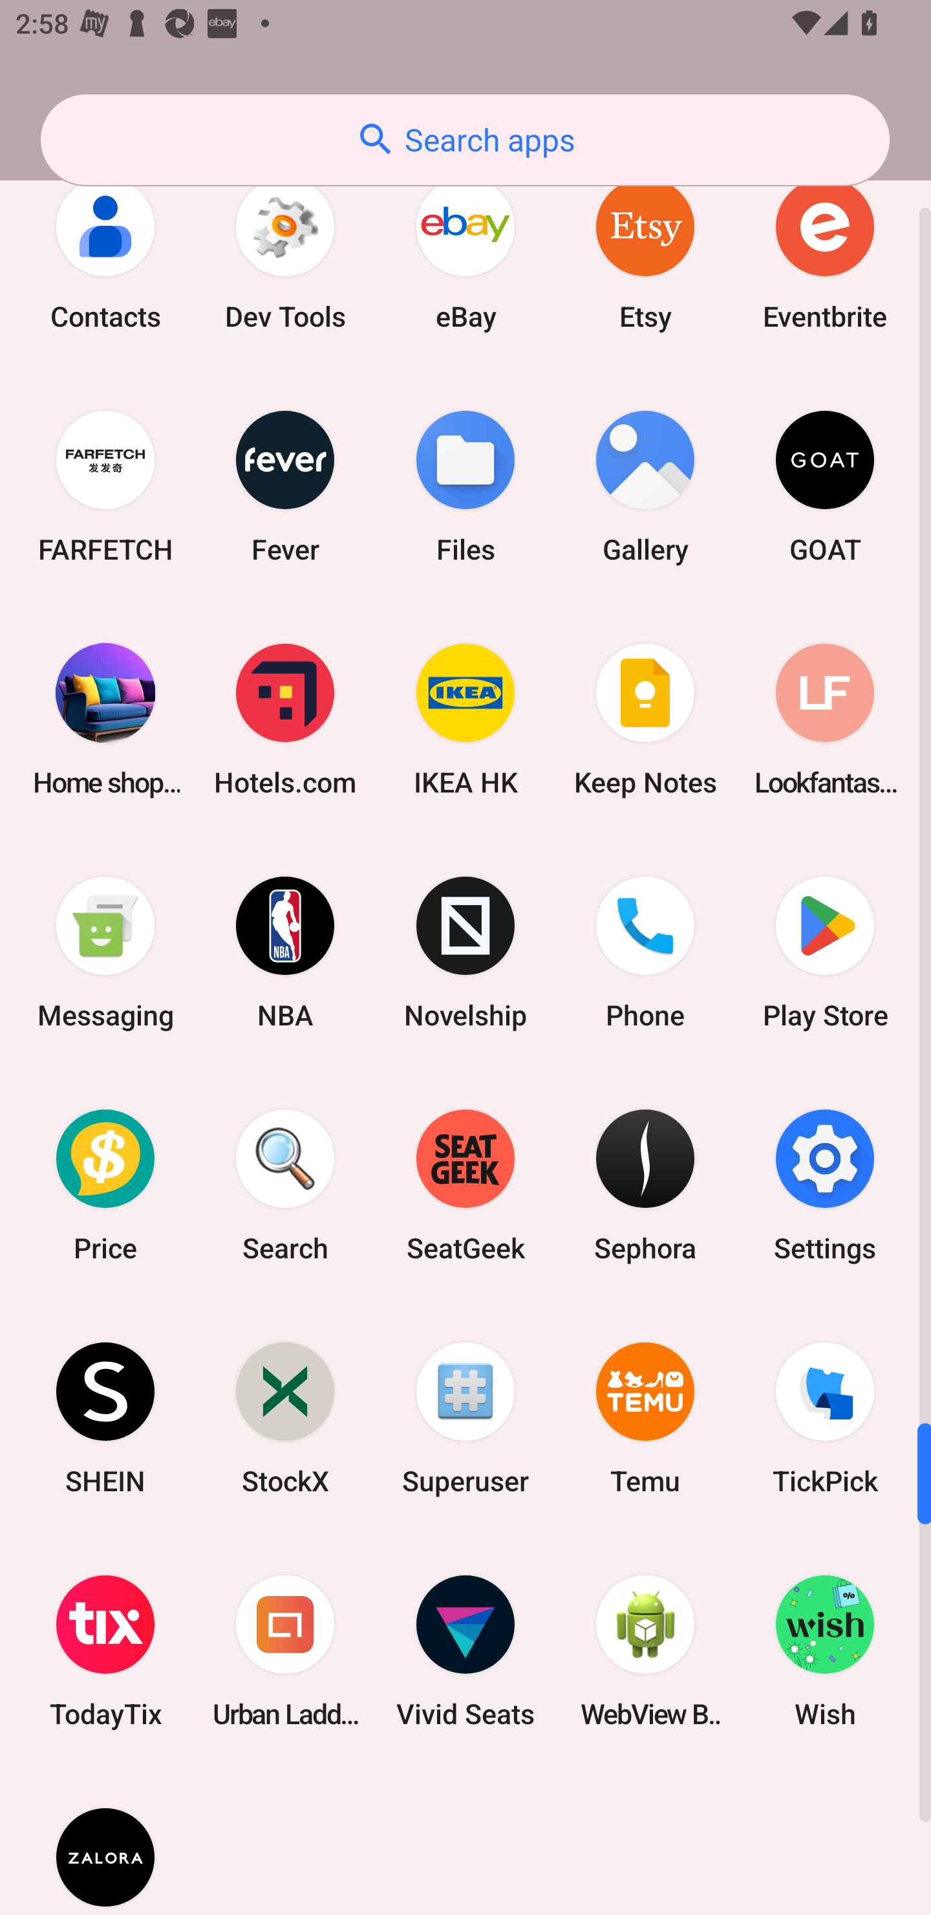 The width and height of the screenshot is (931, 1915). Describe the element at coordinates (645, 719) in the screenshot. I see `Keep Notes` at that location.